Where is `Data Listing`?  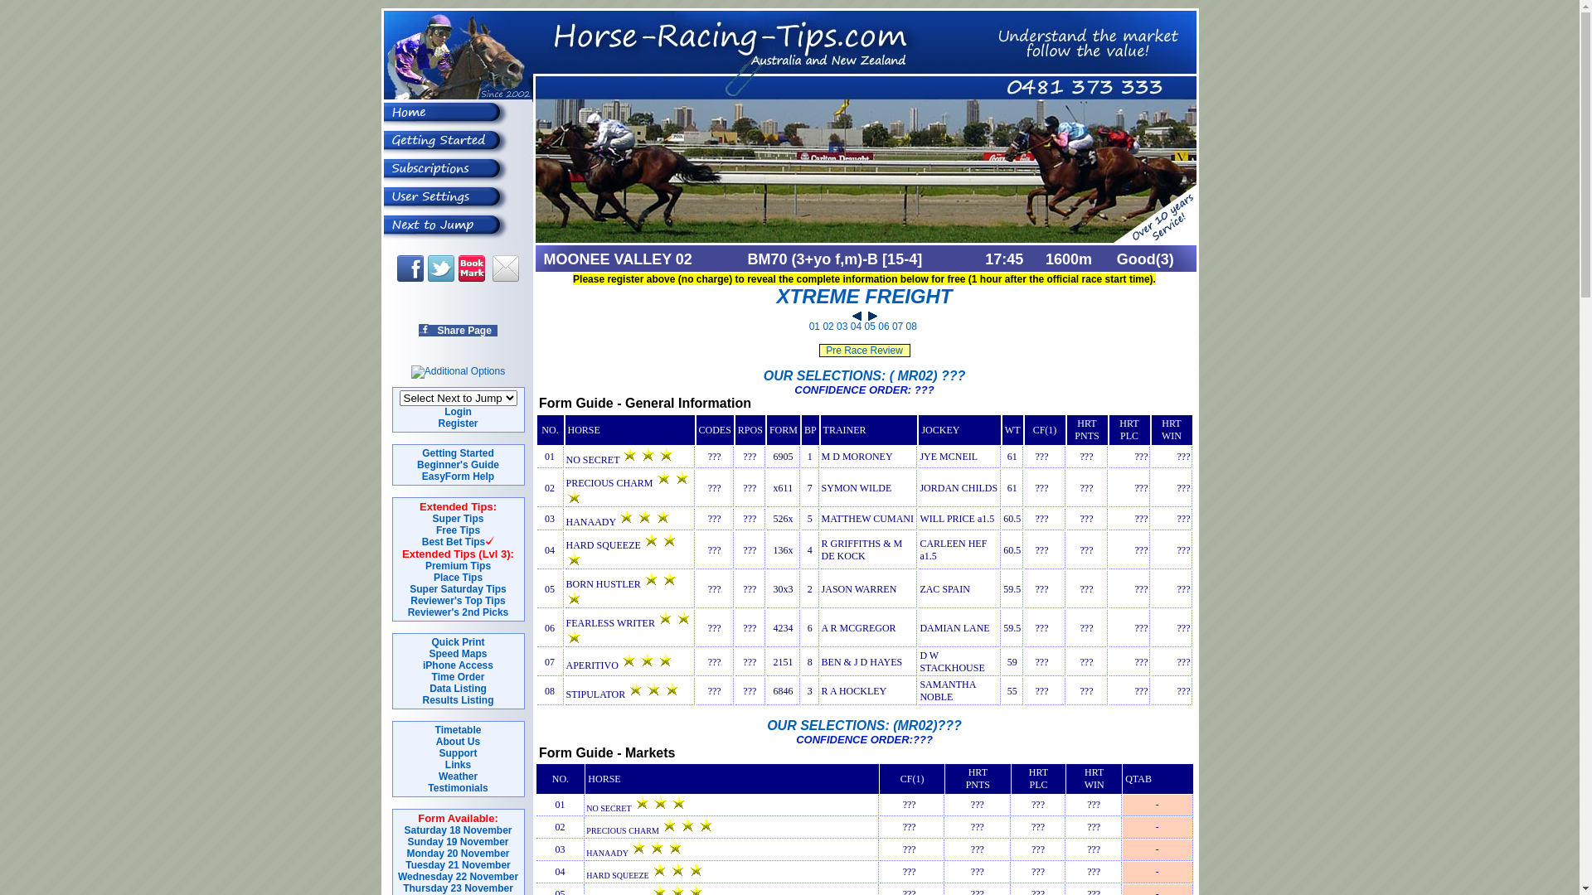 Data Listing is located at coordinates (458, 689).